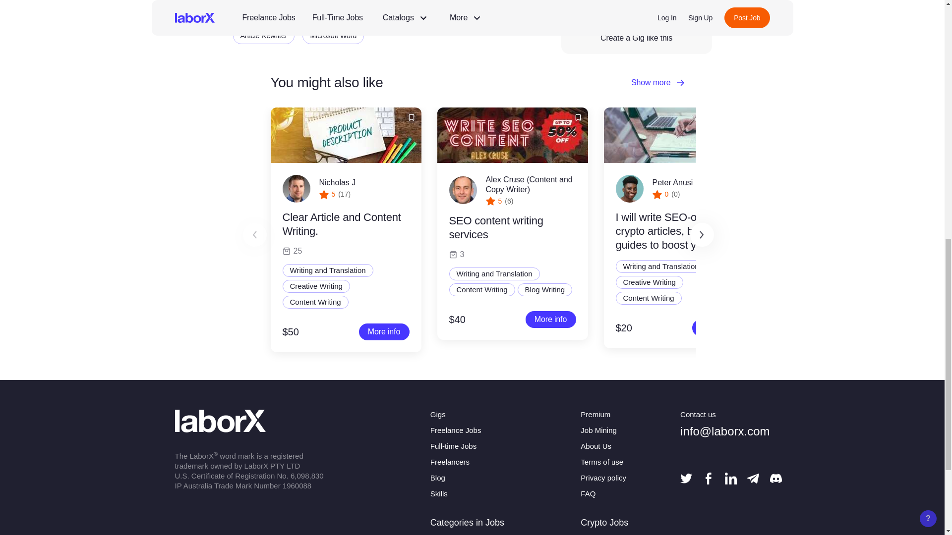 This screenshot has width=952, height=535. I want to click on Blog Content, so click(441, 2).